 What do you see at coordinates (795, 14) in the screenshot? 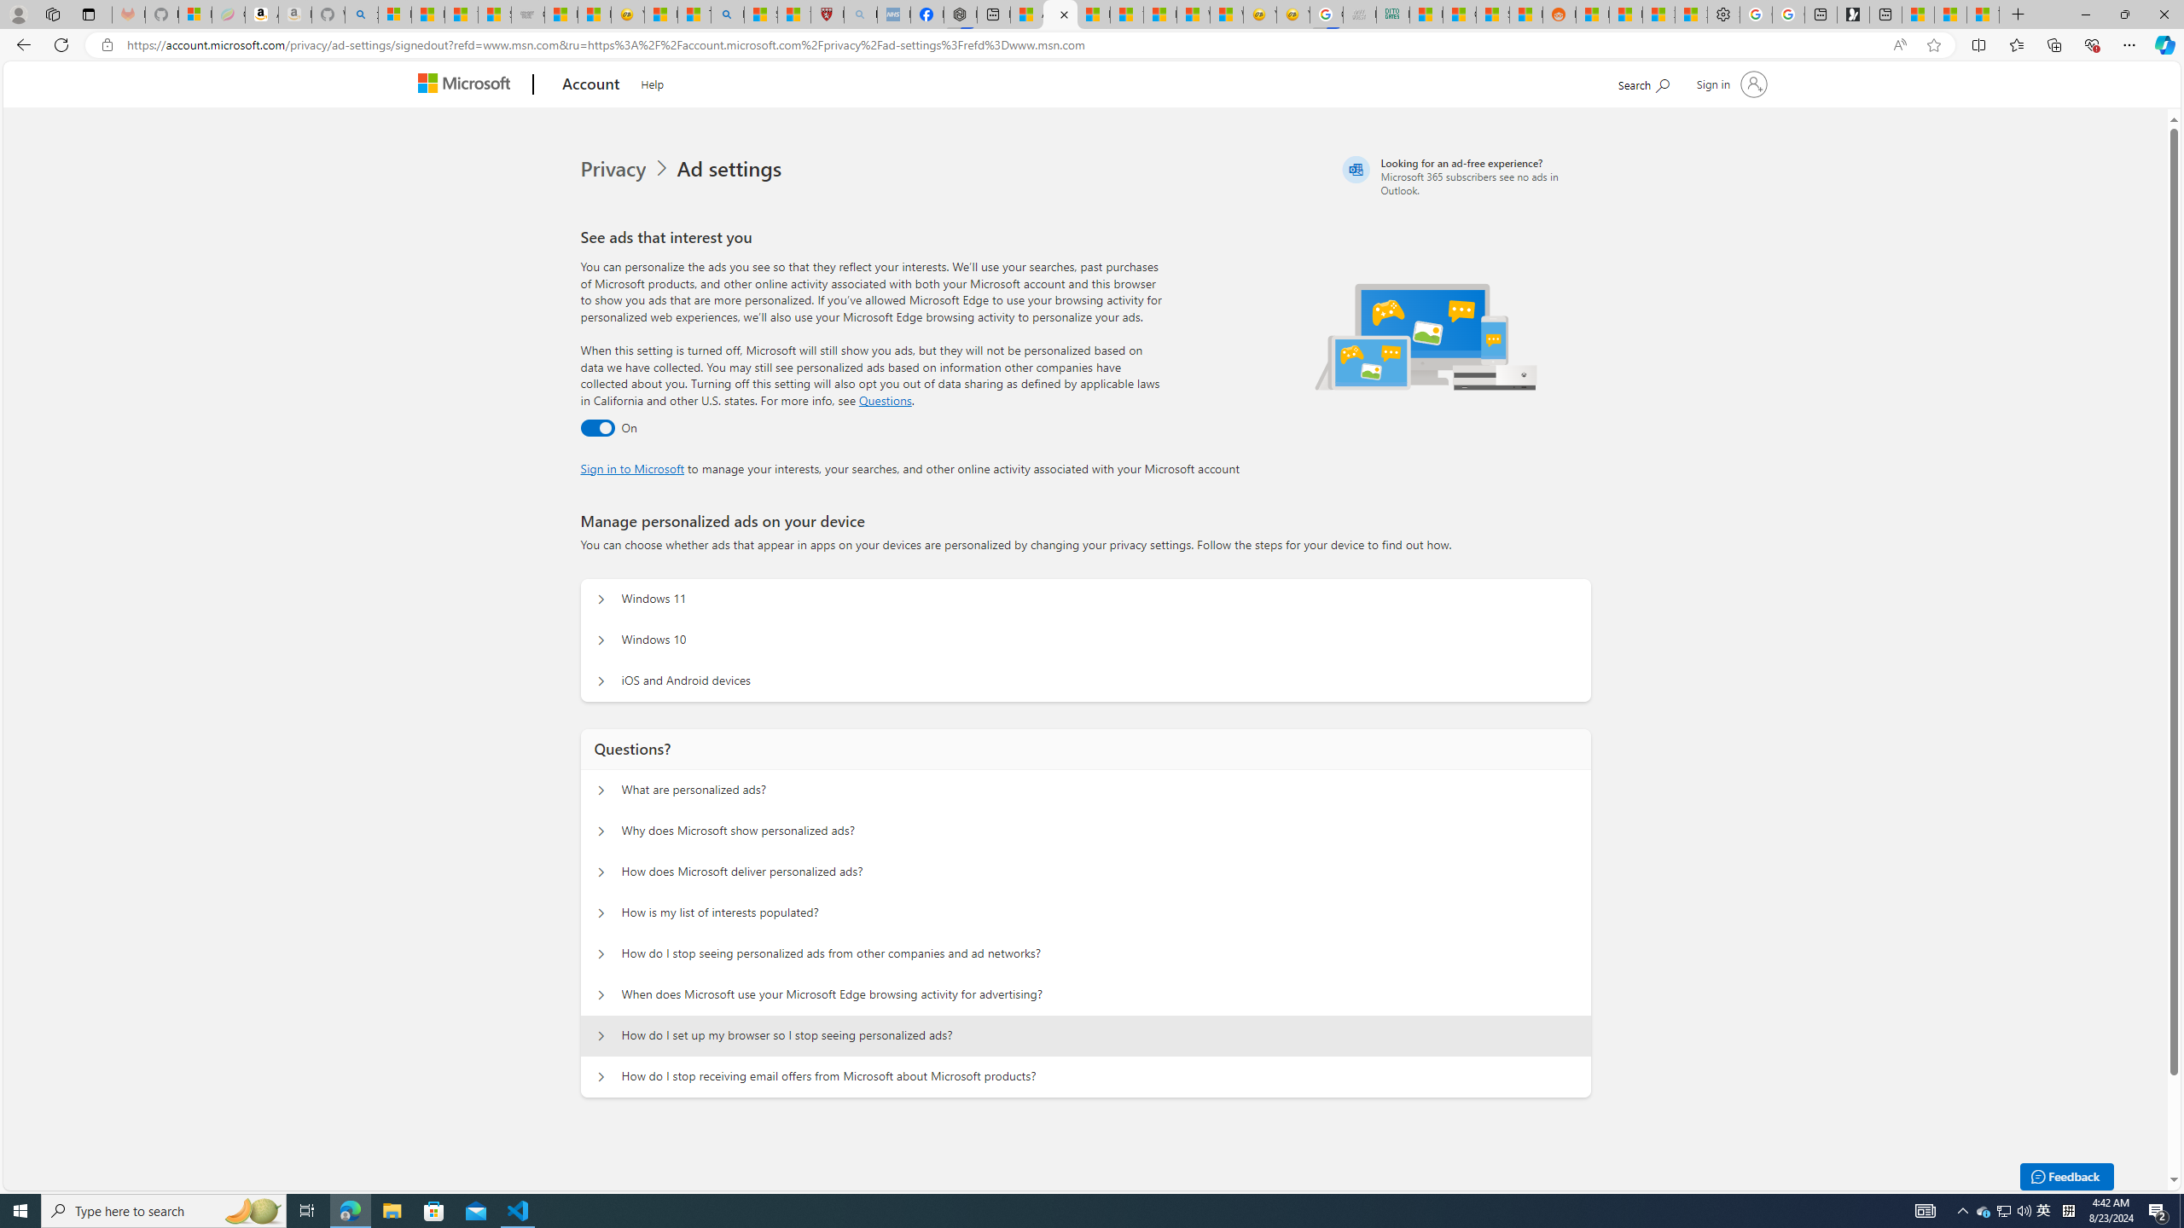
I see `12 Popular Science Lies that Must be Corrected` at bounding box center [795, 14].